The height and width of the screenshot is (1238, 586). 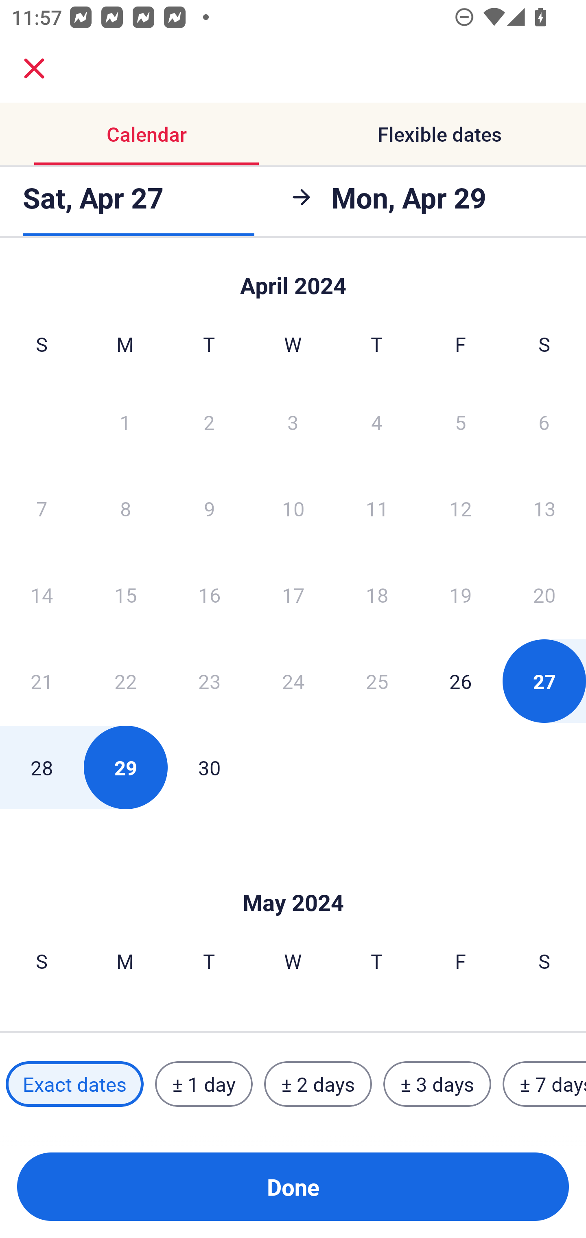 I want to click on Skip to Done, so click(x=293, y=279).